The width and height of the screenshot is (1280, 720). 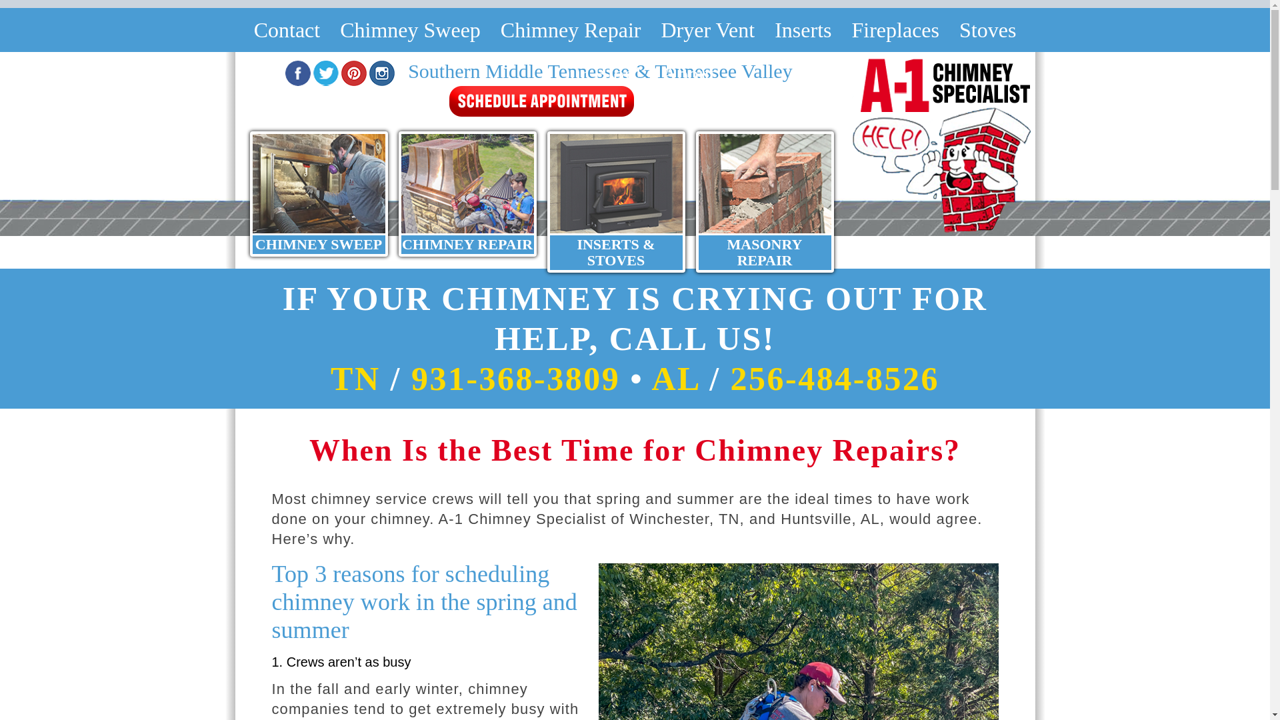 I want to click on Inserts, so click(x=803, y=29).